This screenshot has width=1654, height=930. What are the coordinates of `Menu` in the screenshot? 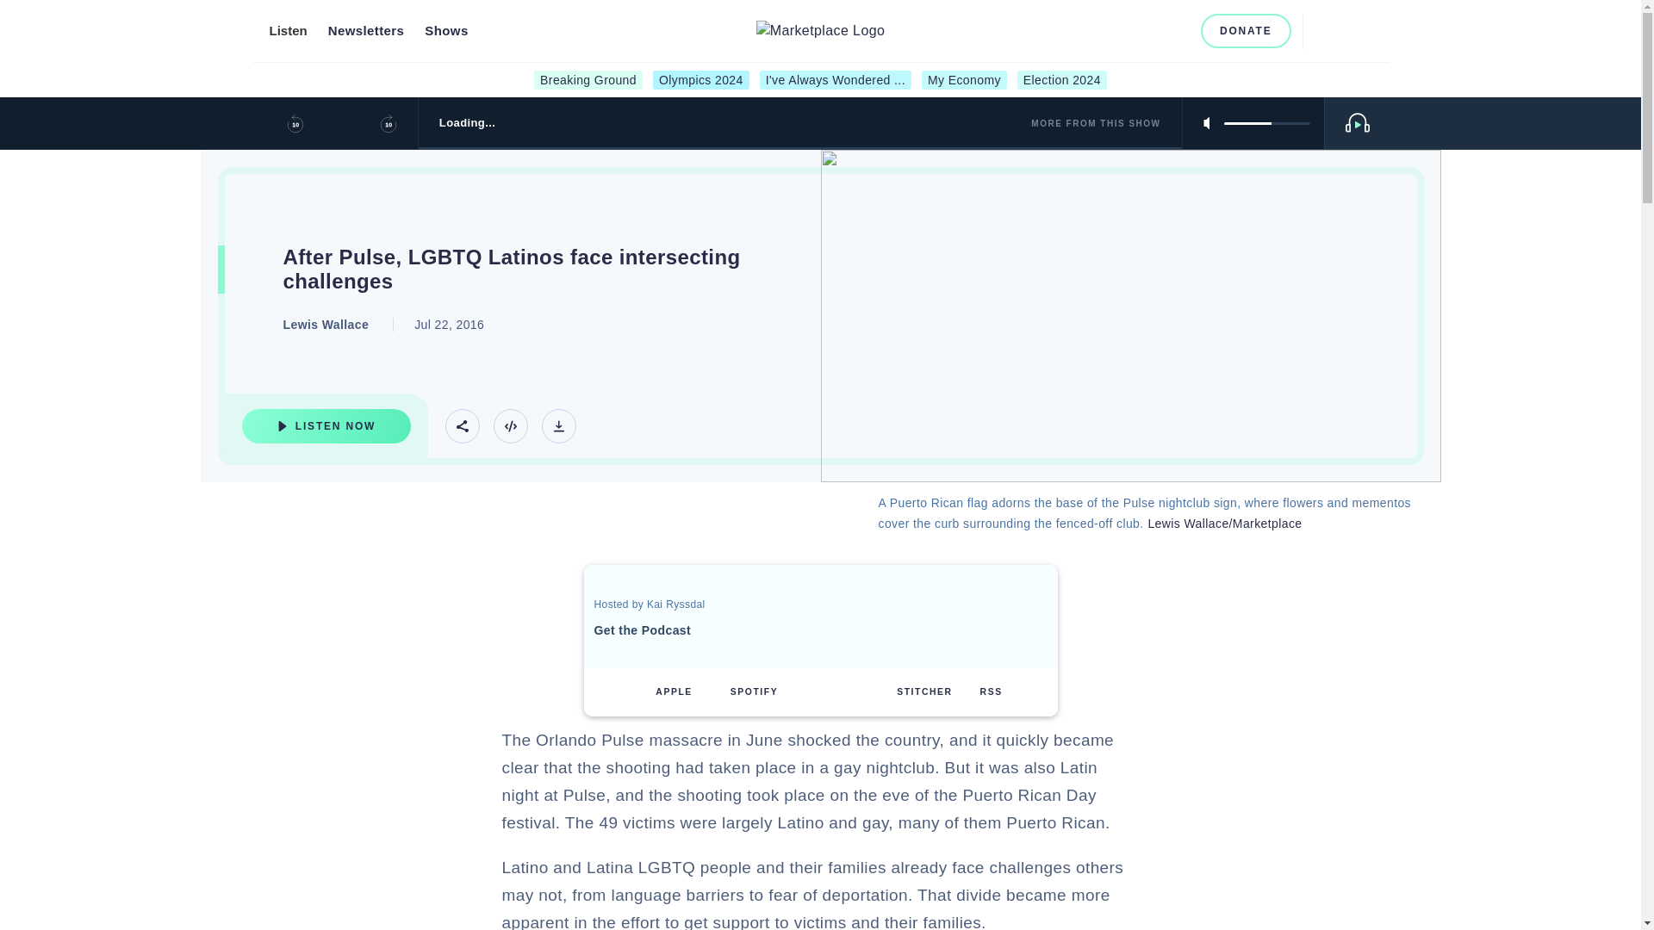 It's located at (1361, 30).